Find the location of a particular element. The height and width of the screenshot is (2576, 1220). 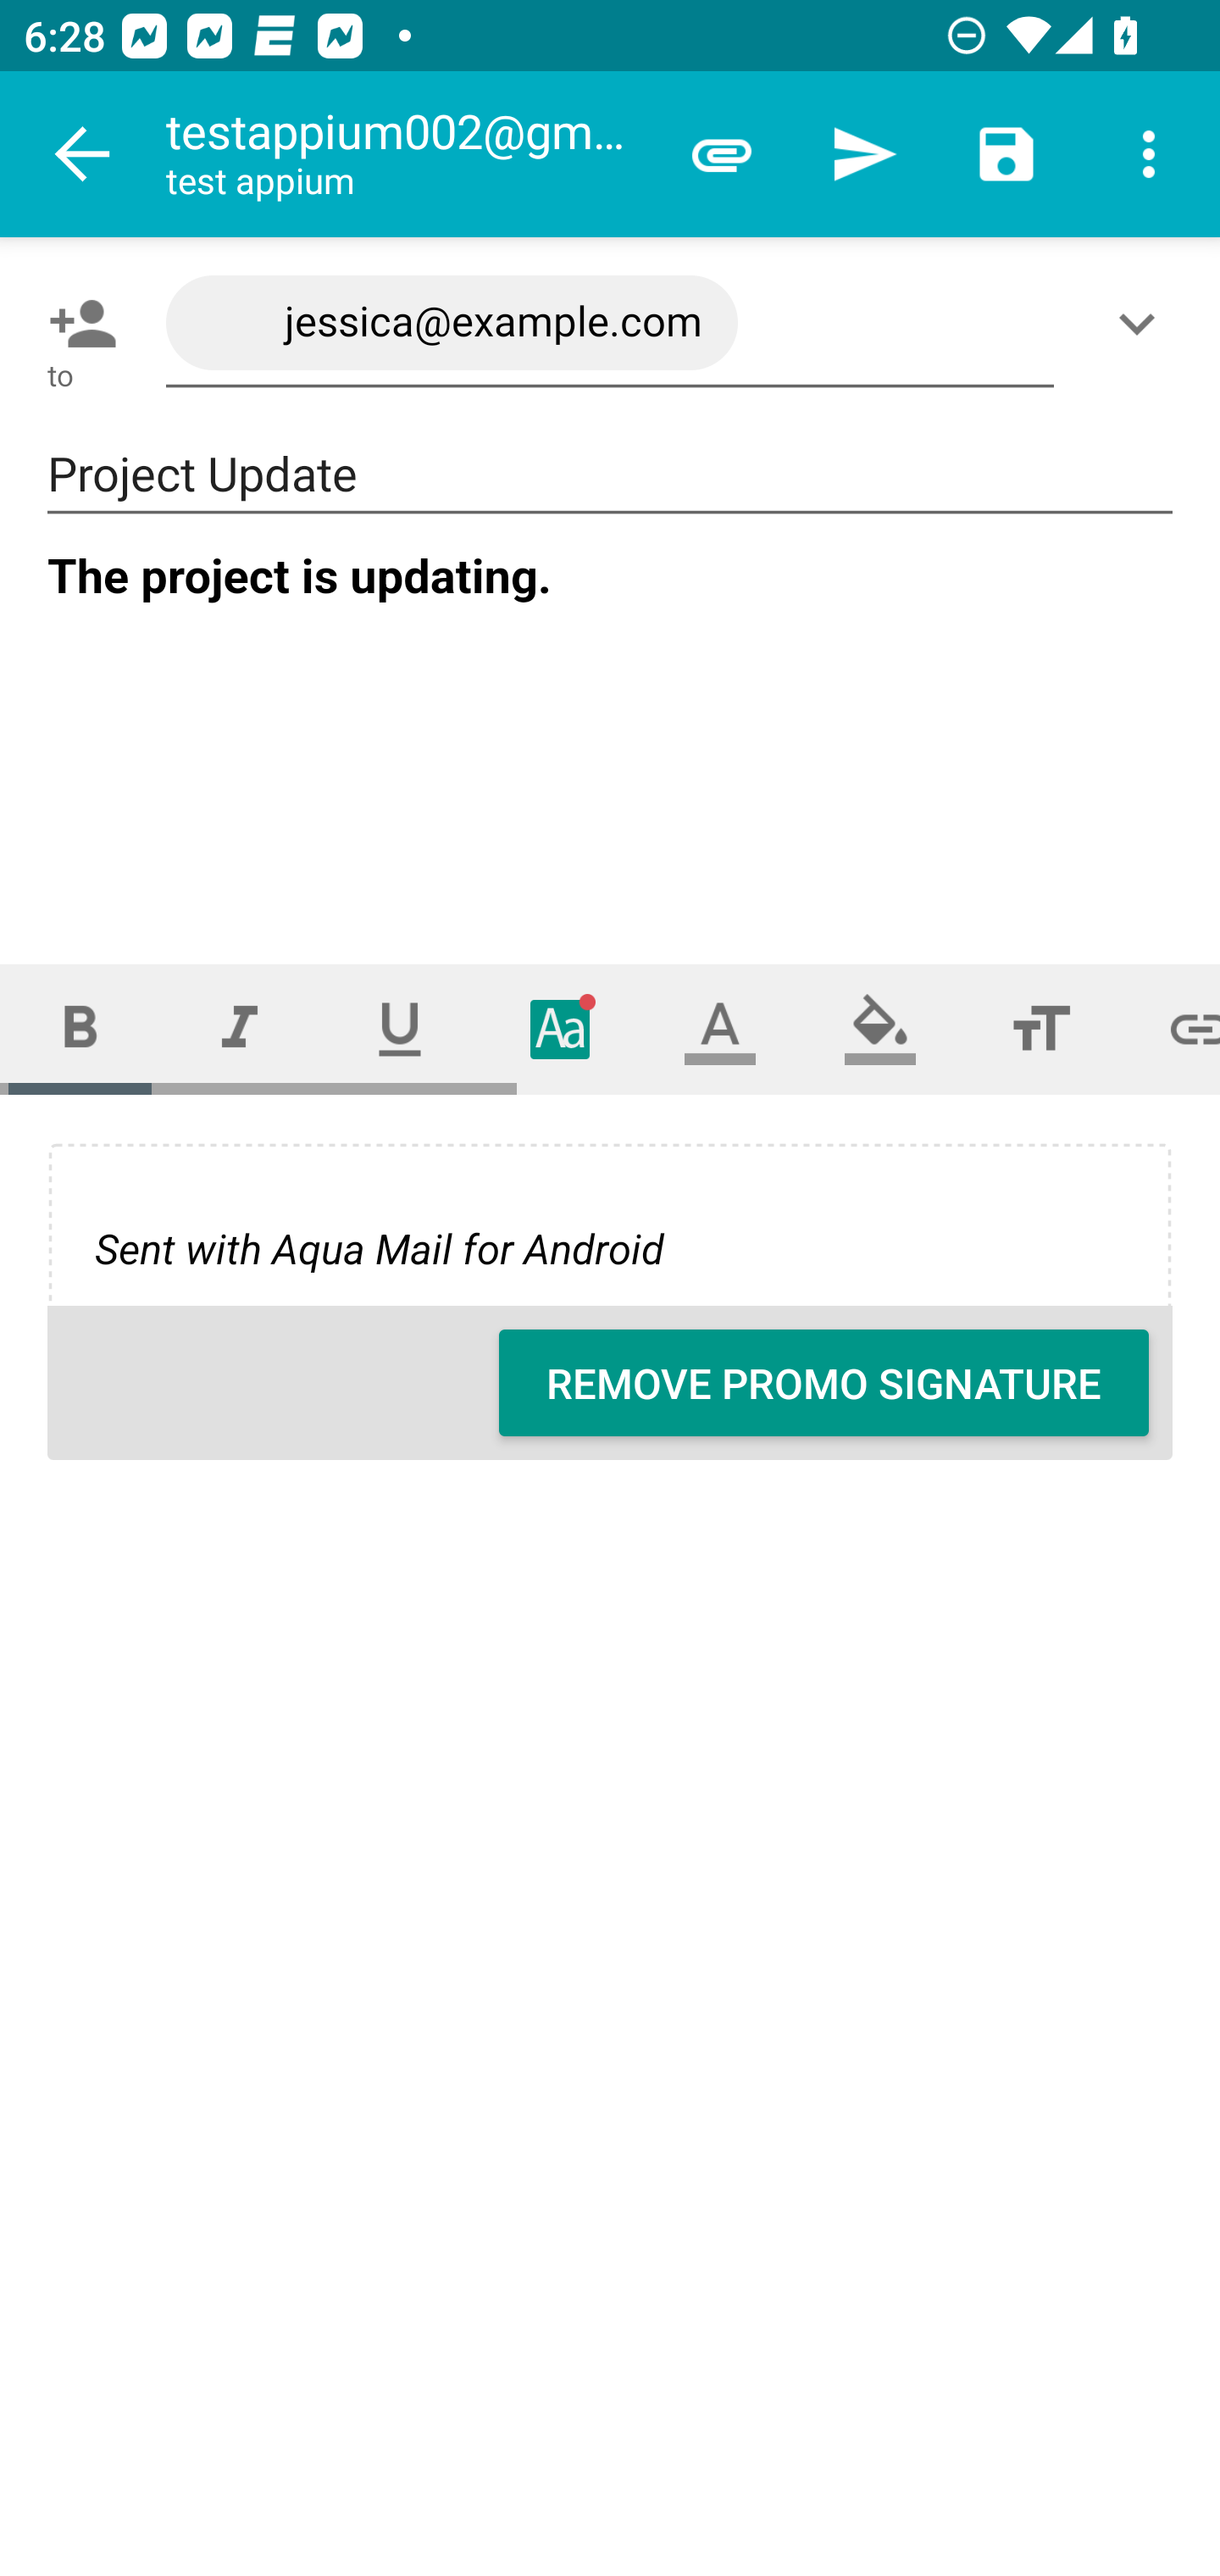

jessica@example.com,  is located at coordinates (610, 324).